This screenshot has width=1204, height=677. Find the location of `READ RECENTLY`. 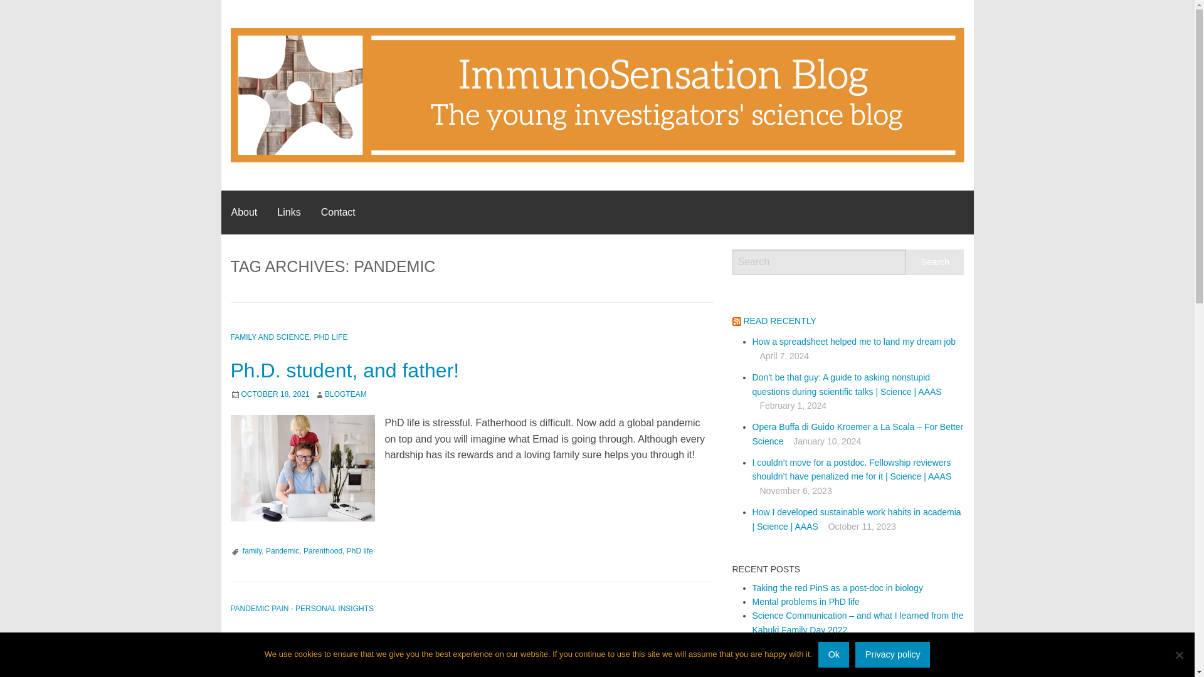

READ RECENTLY is located at coordinates (779, 321).